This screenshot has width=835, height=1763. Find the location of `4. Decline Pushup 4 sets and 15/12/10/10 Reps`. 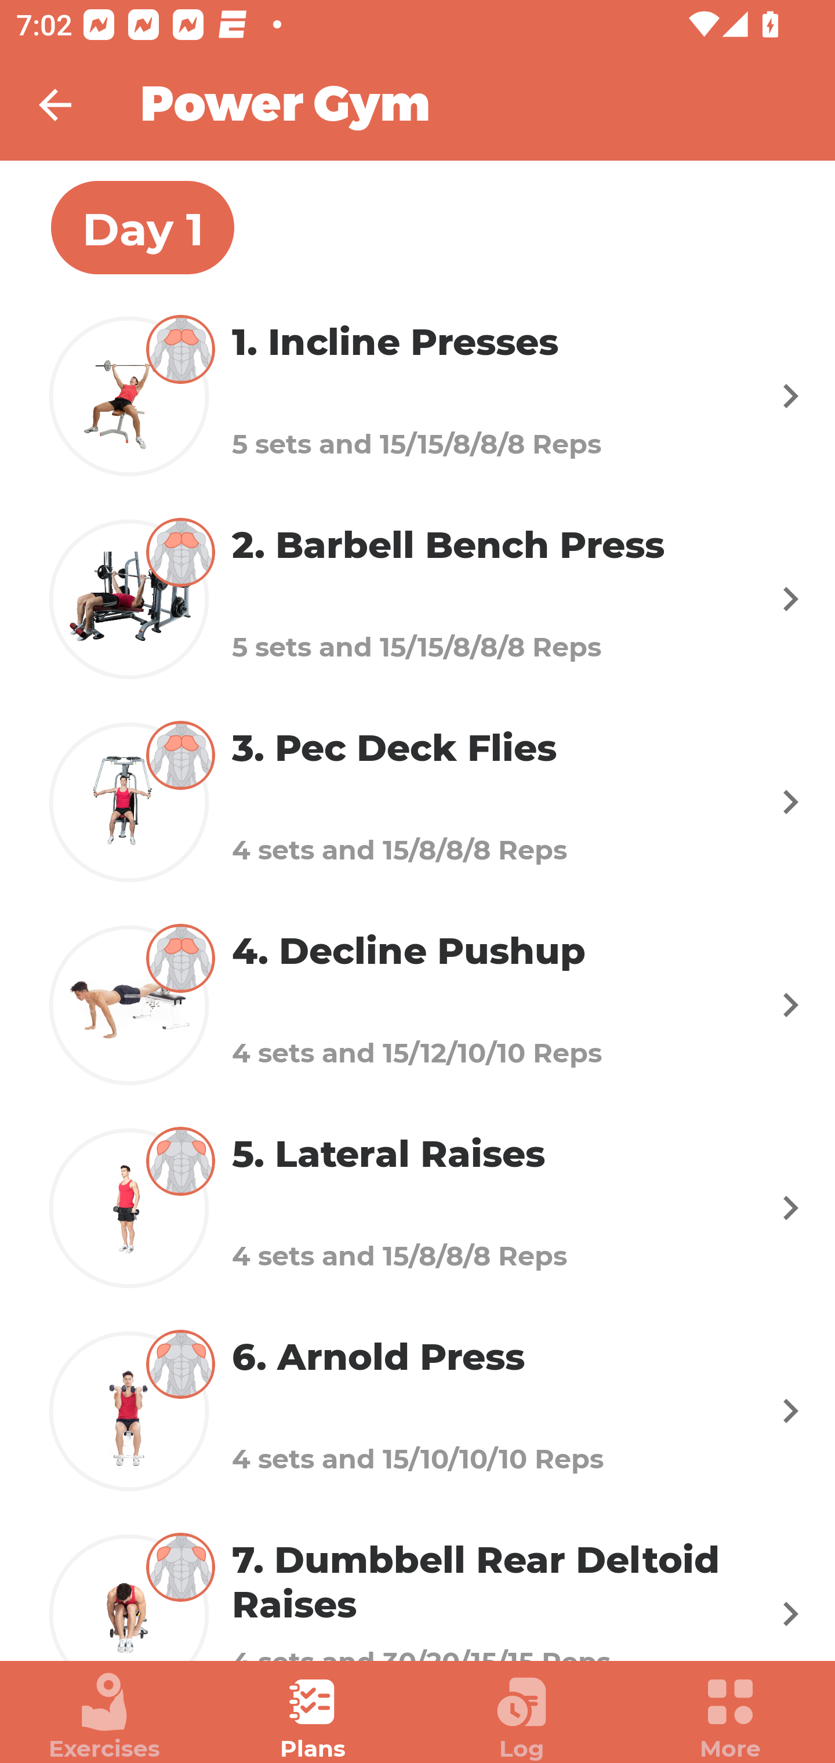

4. Decline Pushup 4 sets and 15/12/10/10 Reps is located at coordinates (418, 1004).